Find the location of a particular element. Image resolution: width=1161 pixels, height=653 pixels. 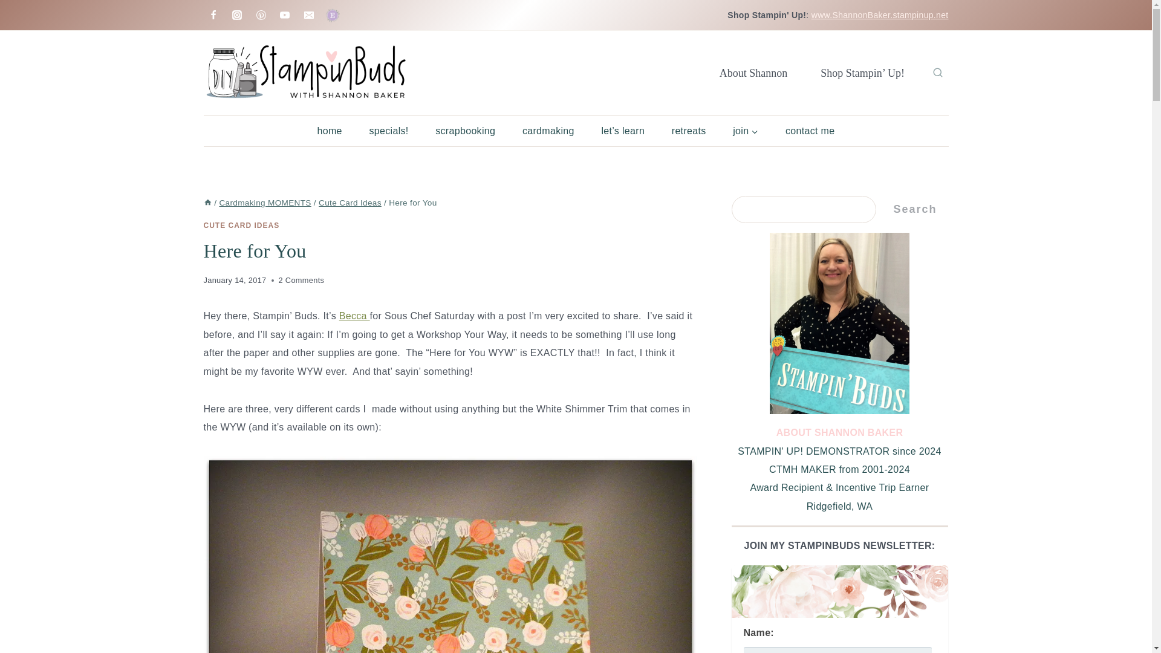

contact me is located at coordinates (810, 131).